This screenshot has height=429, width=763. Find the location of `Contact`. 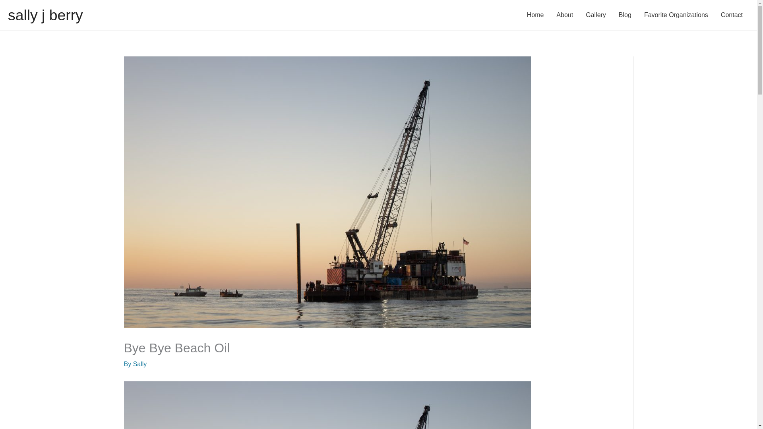

Contact is located at coordinates (732, 15).